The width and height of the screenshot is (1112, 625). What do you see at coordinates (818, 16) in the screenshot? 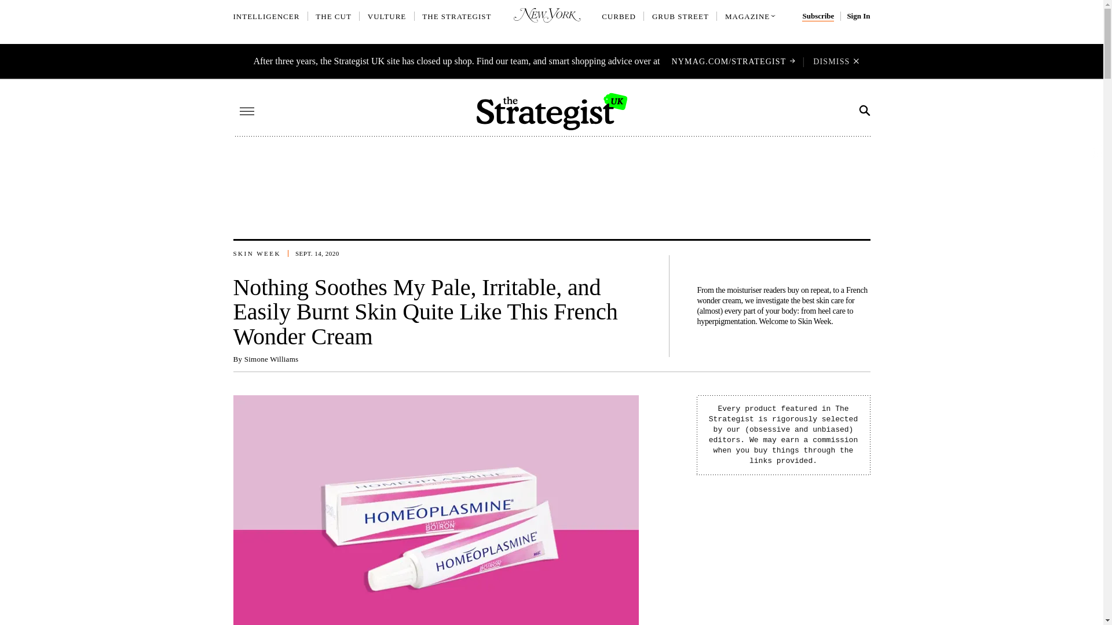
I see `Subscribe` at bounding box center [818, 16].